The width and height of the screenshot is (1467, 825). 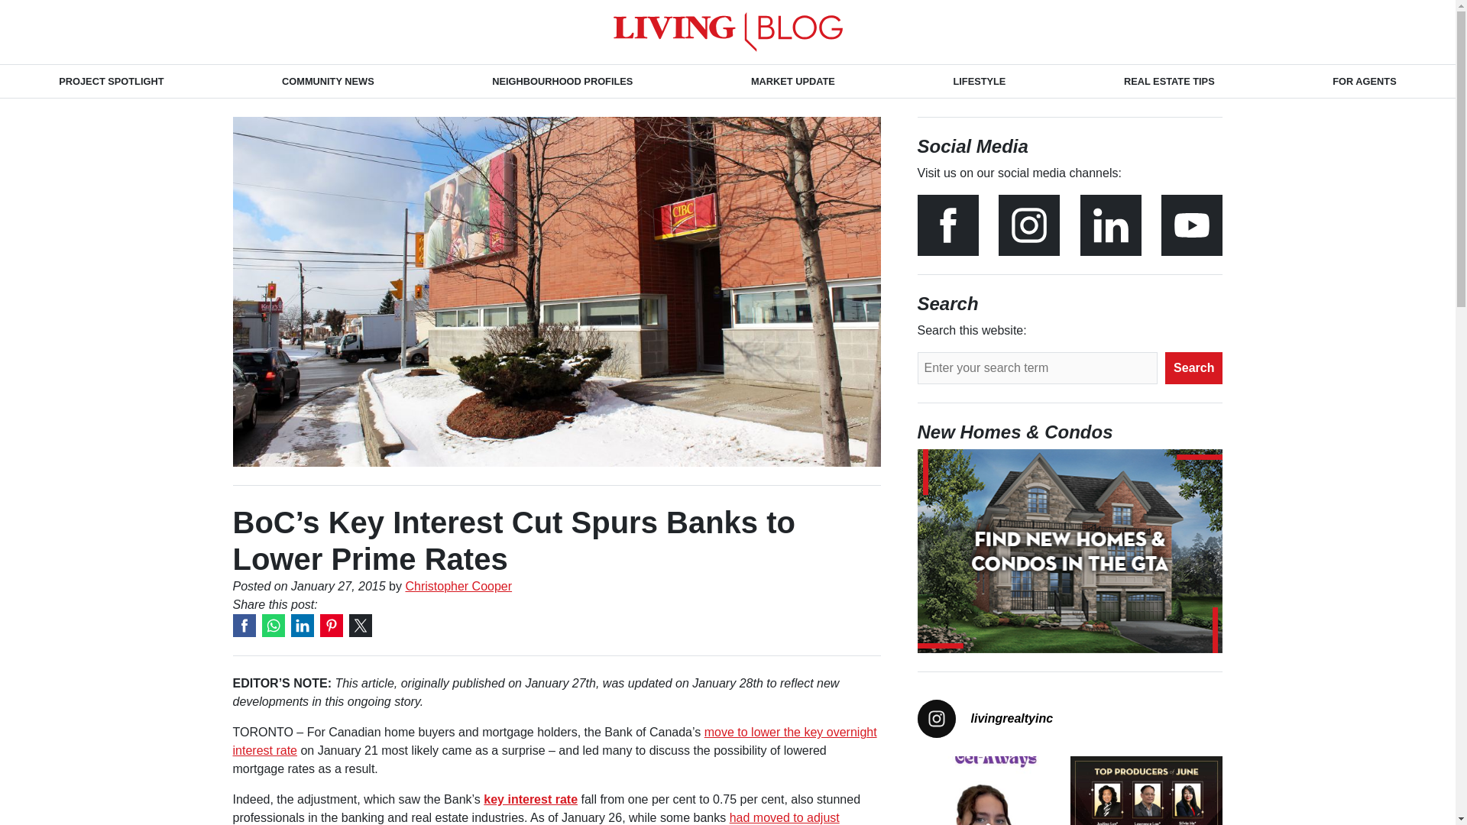 What do you see at coordinates (979, 81) in the screenshot?
I see `LIFESTYLE` at bounding box center [979, 81].